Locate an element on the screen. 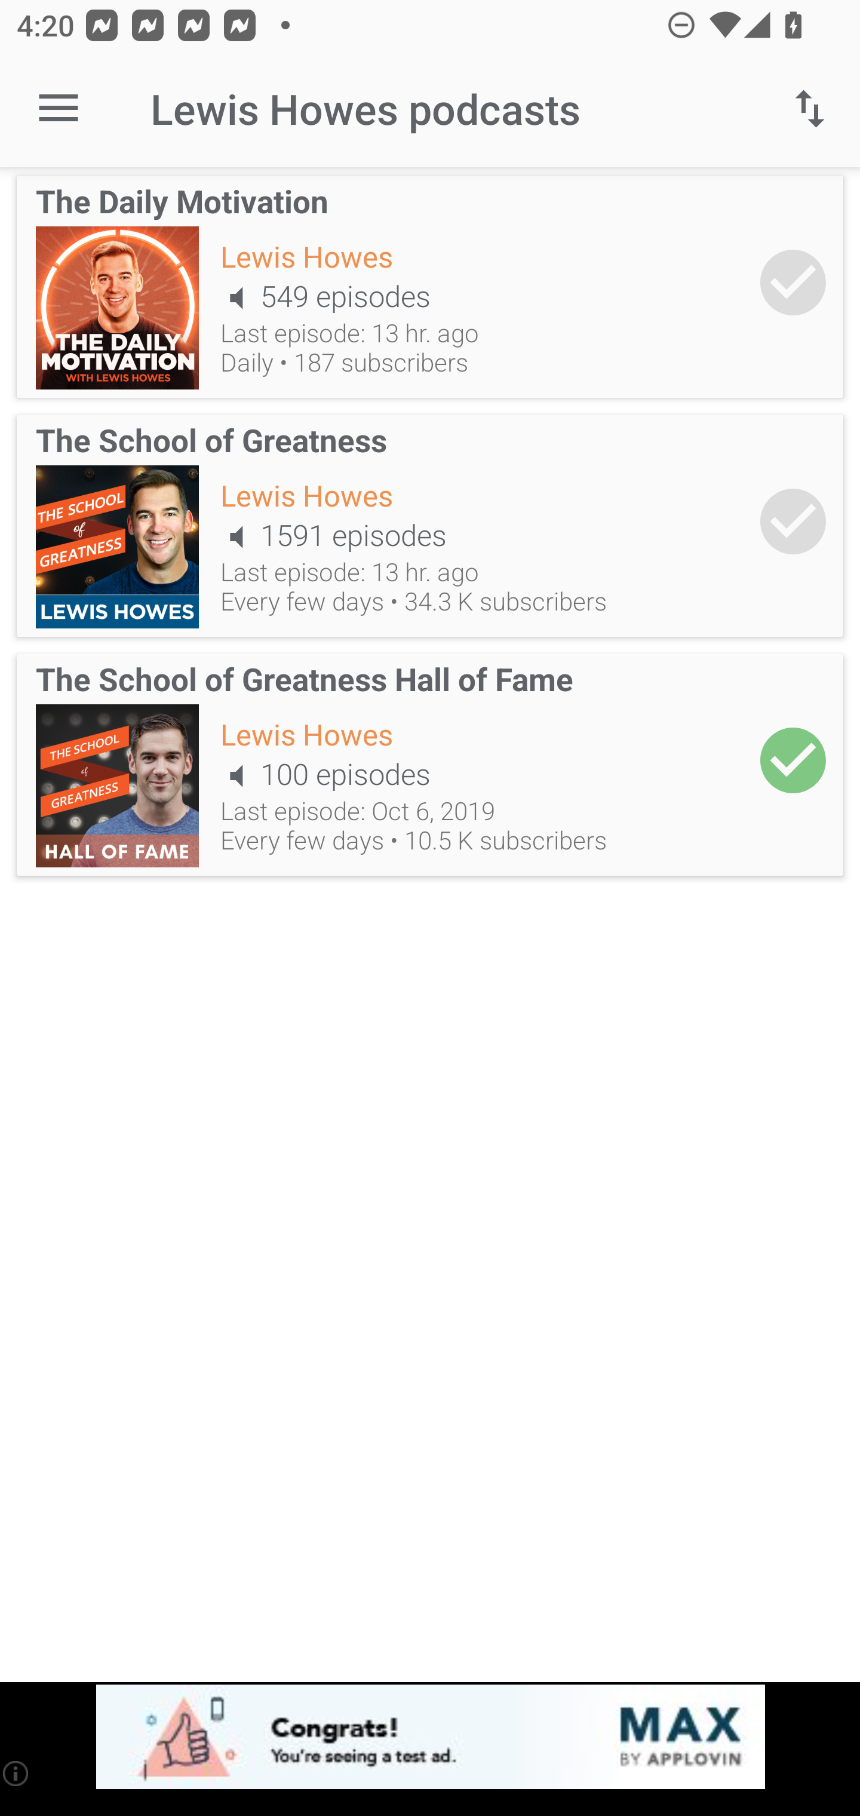 The image size is (860, 1816). (i) is located at coordinates (17, 1773).